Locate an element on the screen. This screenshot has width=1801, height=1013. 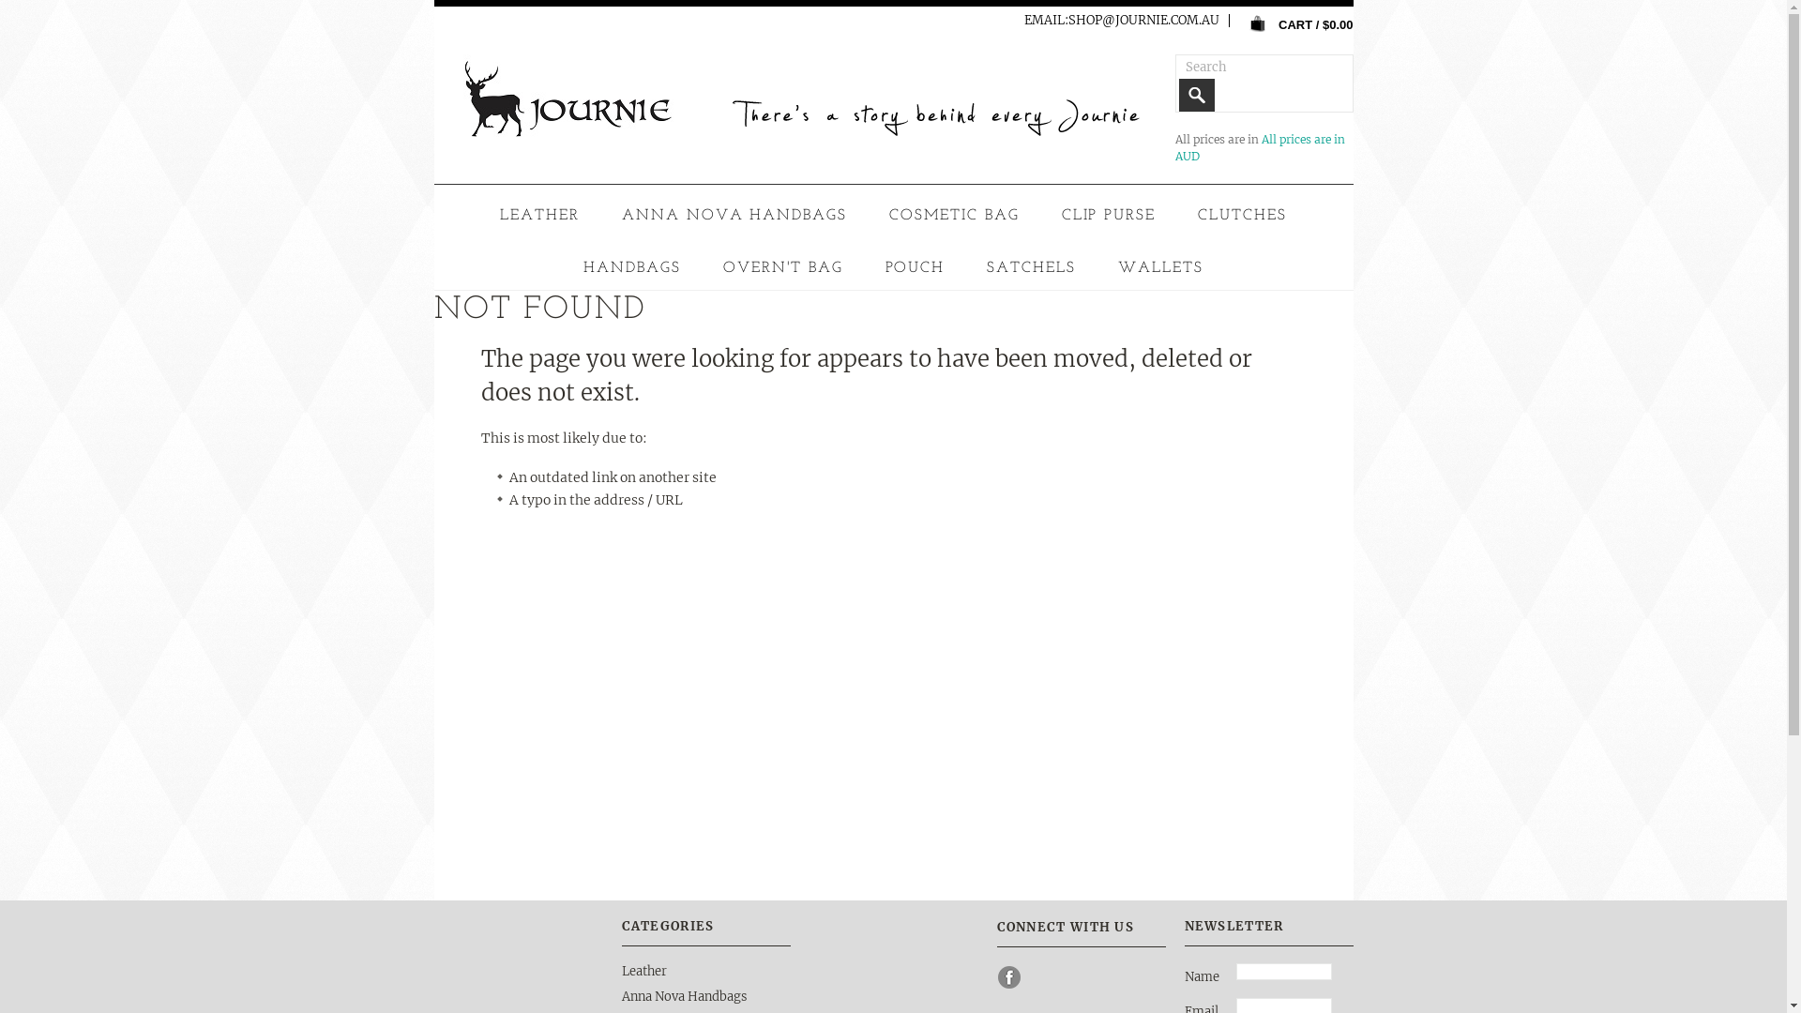
ANNA NOVA HANDBAGS is located at coordinates (734, 216).